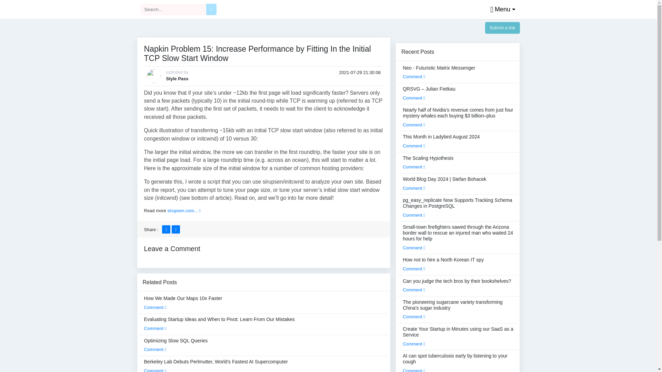 This screenshot has height=372, width=662. I want to click on Optimizing Slow SQL Queries, so click(176, 345).